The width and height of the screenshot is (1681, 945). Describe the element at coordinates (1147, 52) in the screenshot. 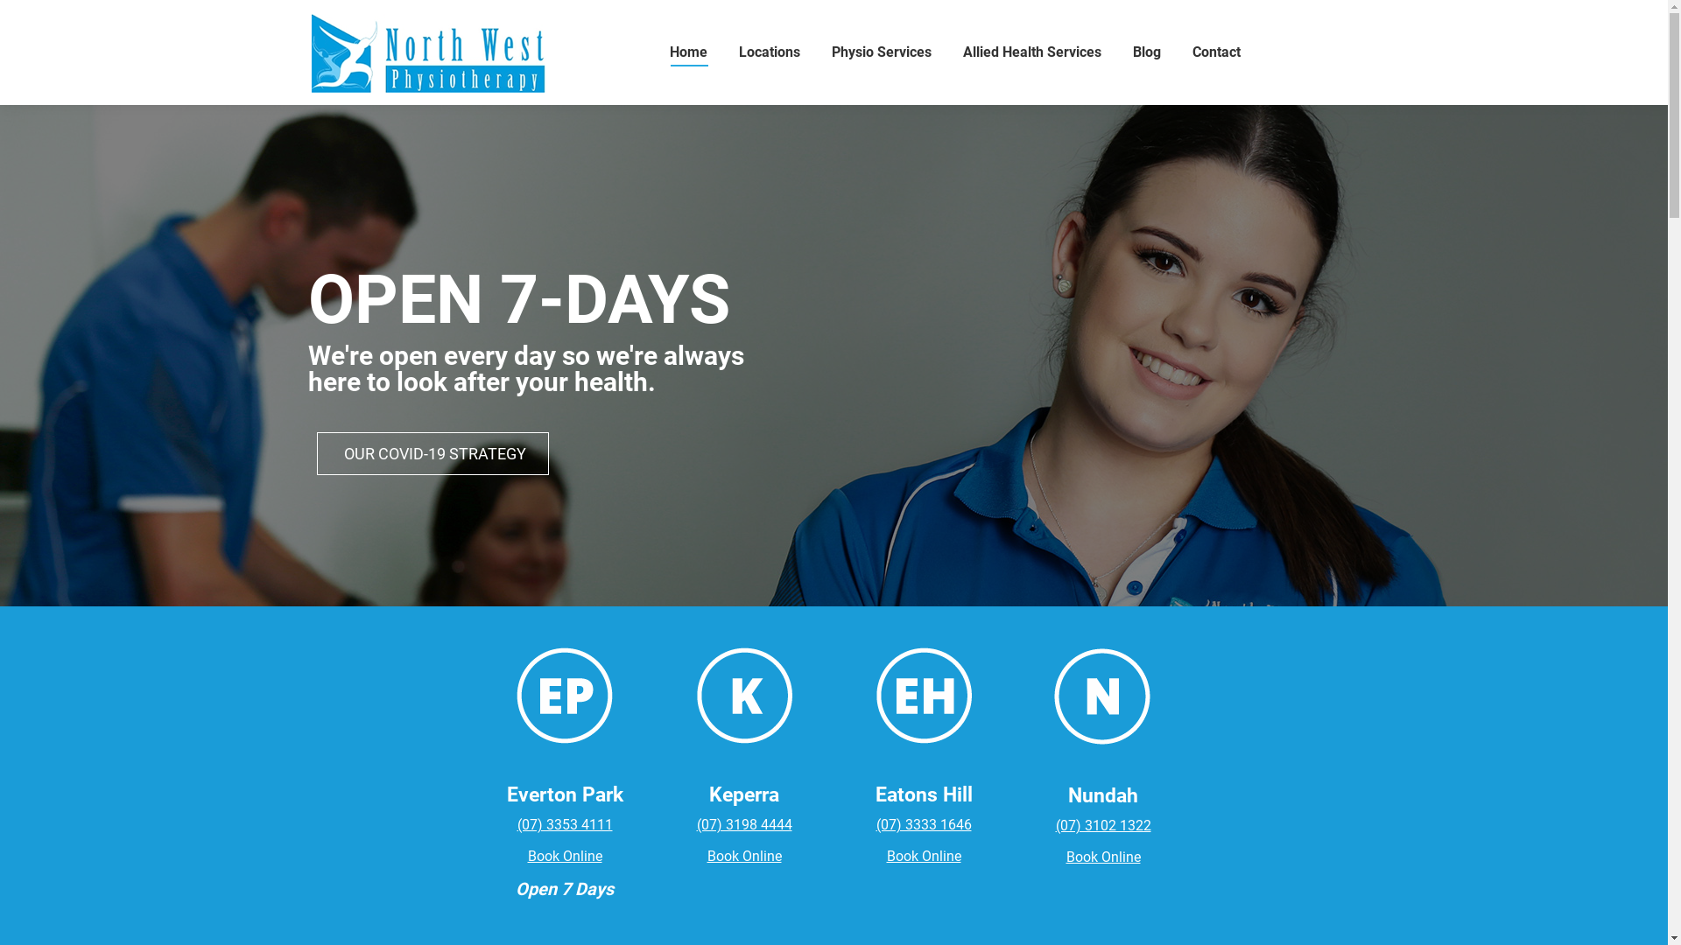

I see `Blog` at that location.